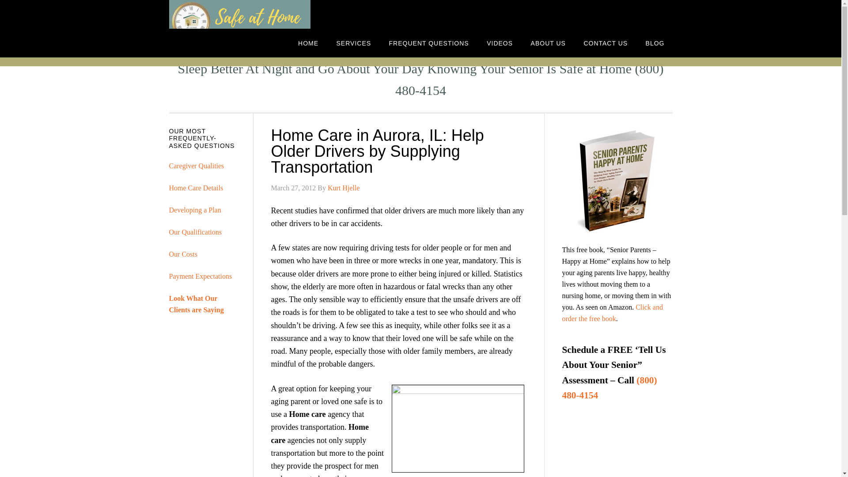 The width and height of the screenshot is (848, 477). What do you see at coordinates (617, 180) in the screenshot?
I see `Senior Parents Happy at Home book` at bounding box center [617, 180].